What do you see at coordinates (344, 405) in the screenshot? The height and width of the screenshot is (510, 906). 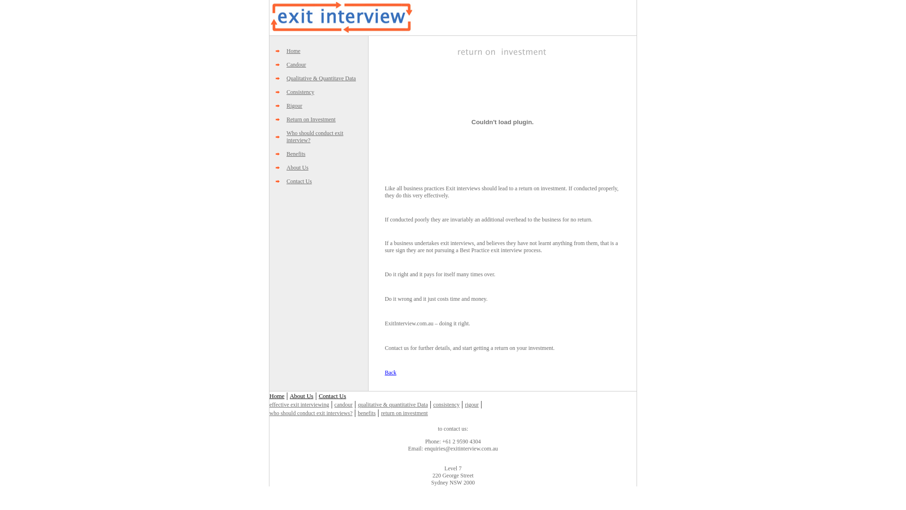 I see `candour` at bounding box center [344, 405].